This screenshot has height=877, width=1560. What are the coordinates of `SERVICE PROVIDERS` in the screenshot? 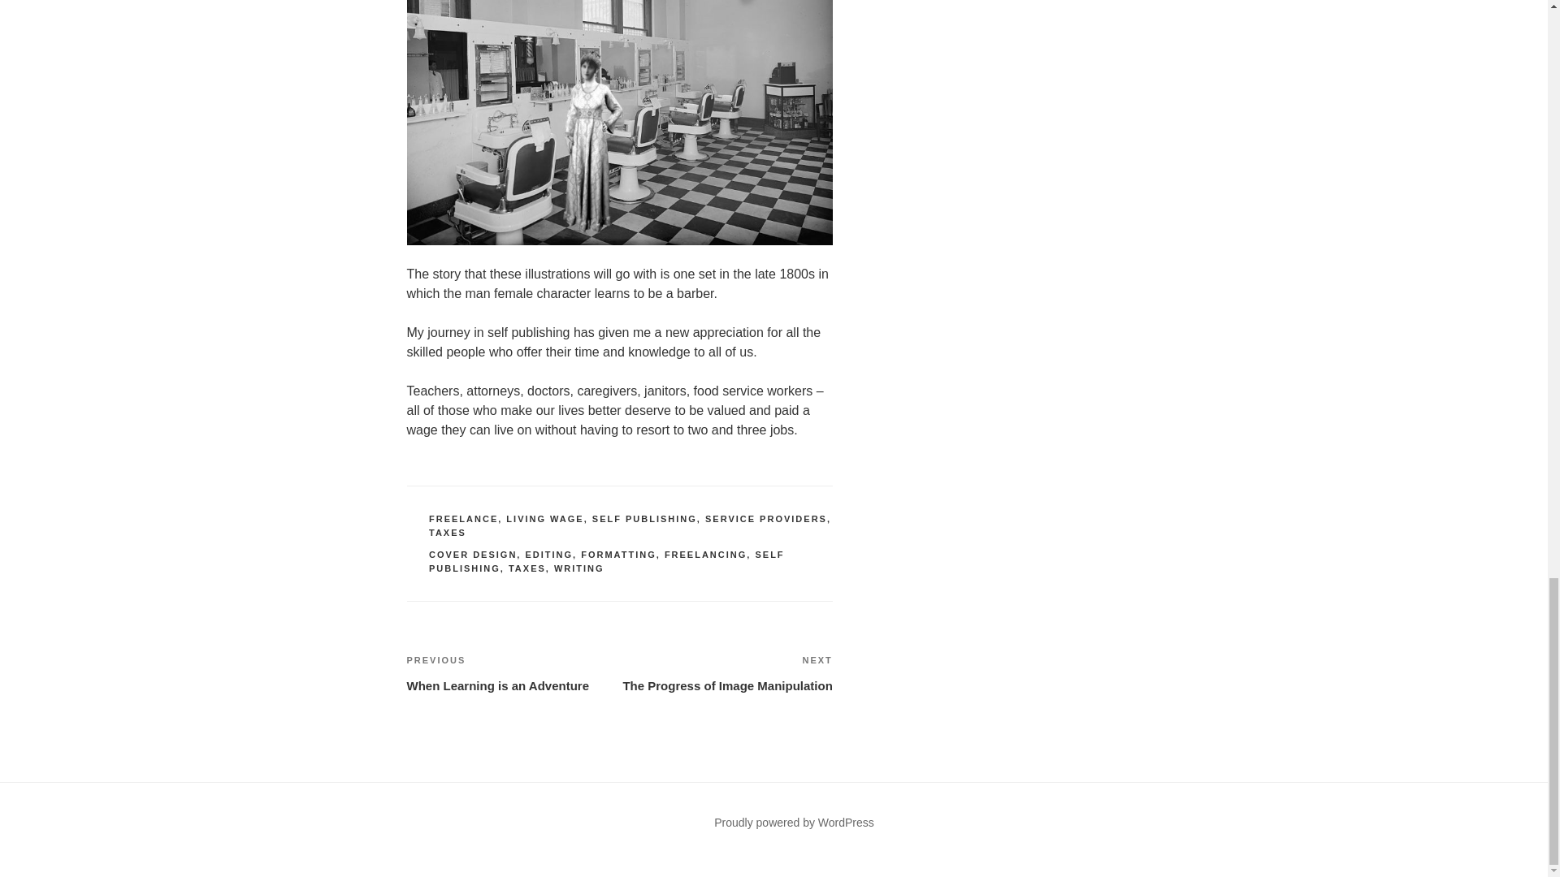 It's located at (618, 555).